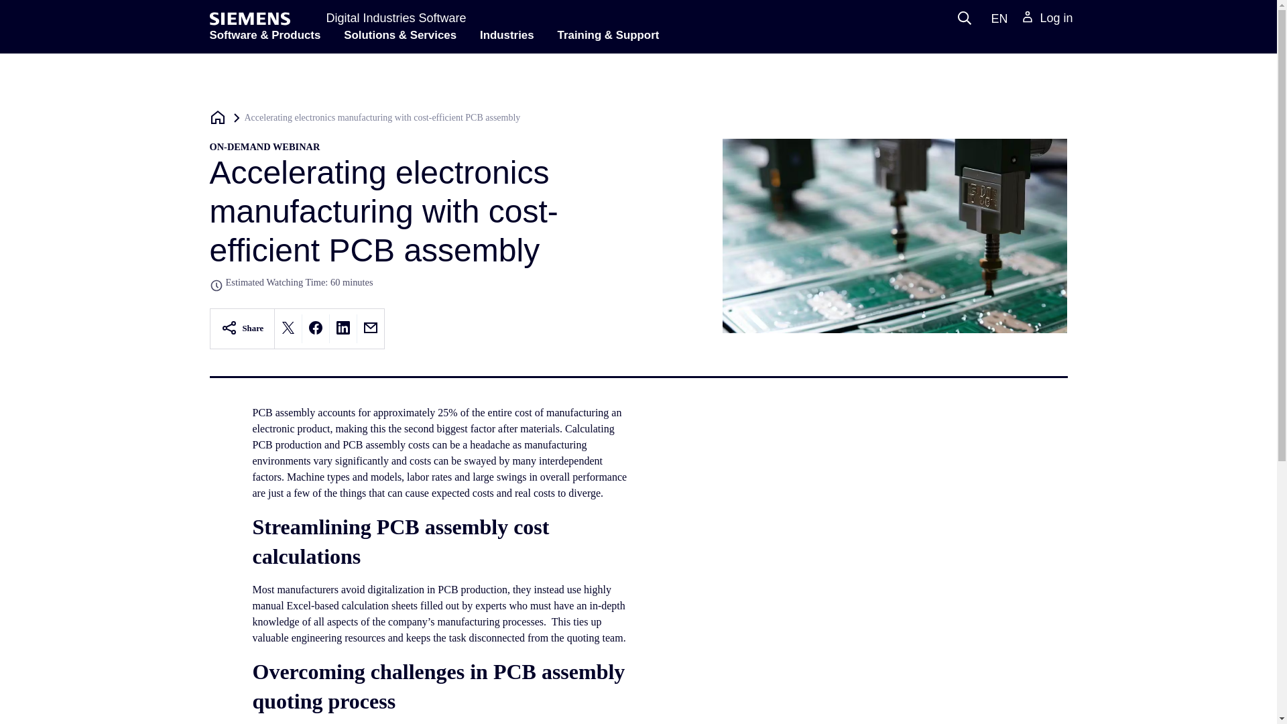  Describe the element at coordinates (395, 17) in the screenshot. I see `Digital Industries Software` at that location.